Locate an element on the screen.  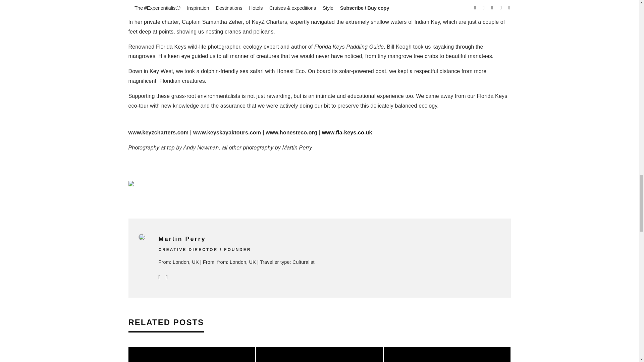
www.keyskayaktours.com is located at coordinates (227, 132).